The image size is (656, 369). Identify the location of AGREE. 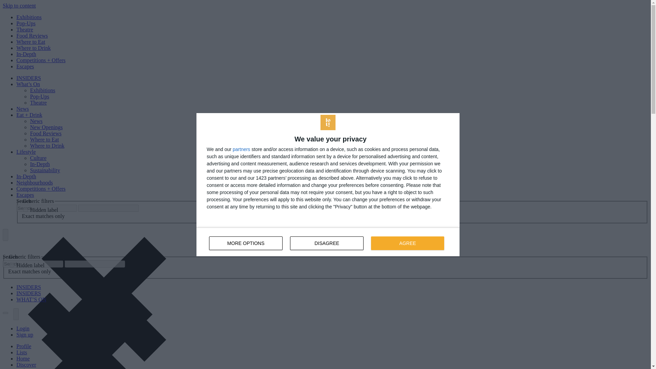
(32, 36).